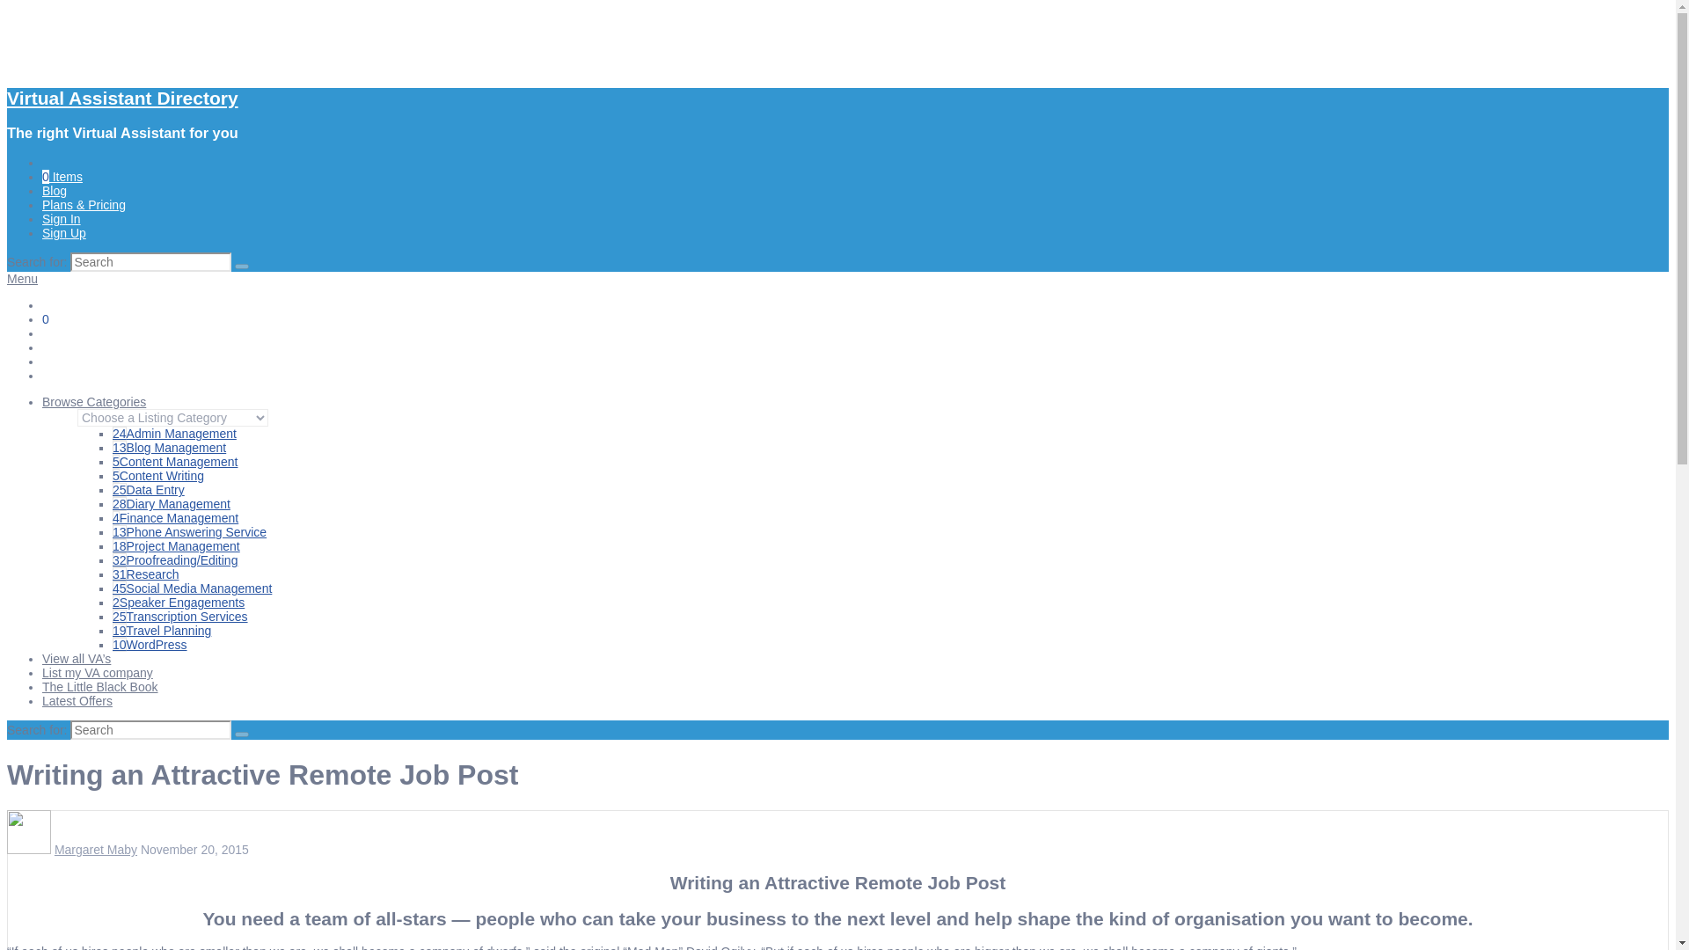 The image size is (1689, 950). Describe the element at coordinates (62, 177) in the screenshot. I see `0 Items` at that location.